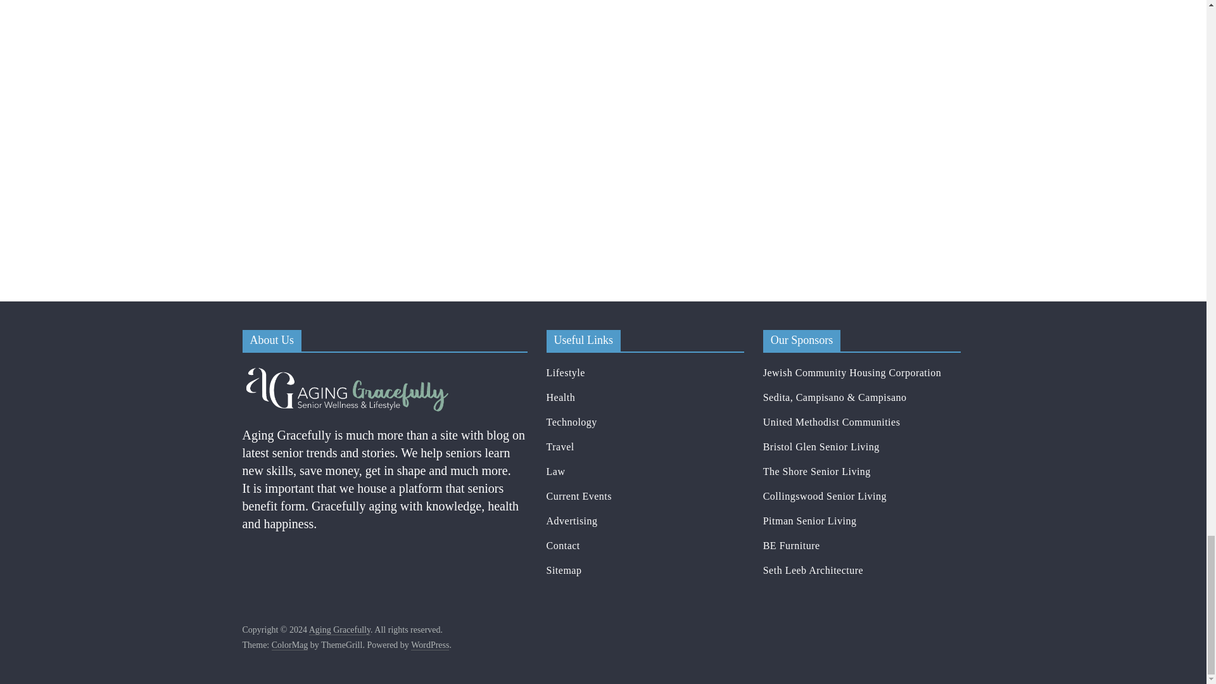  I want to click on WordPress, so click(429, 645).